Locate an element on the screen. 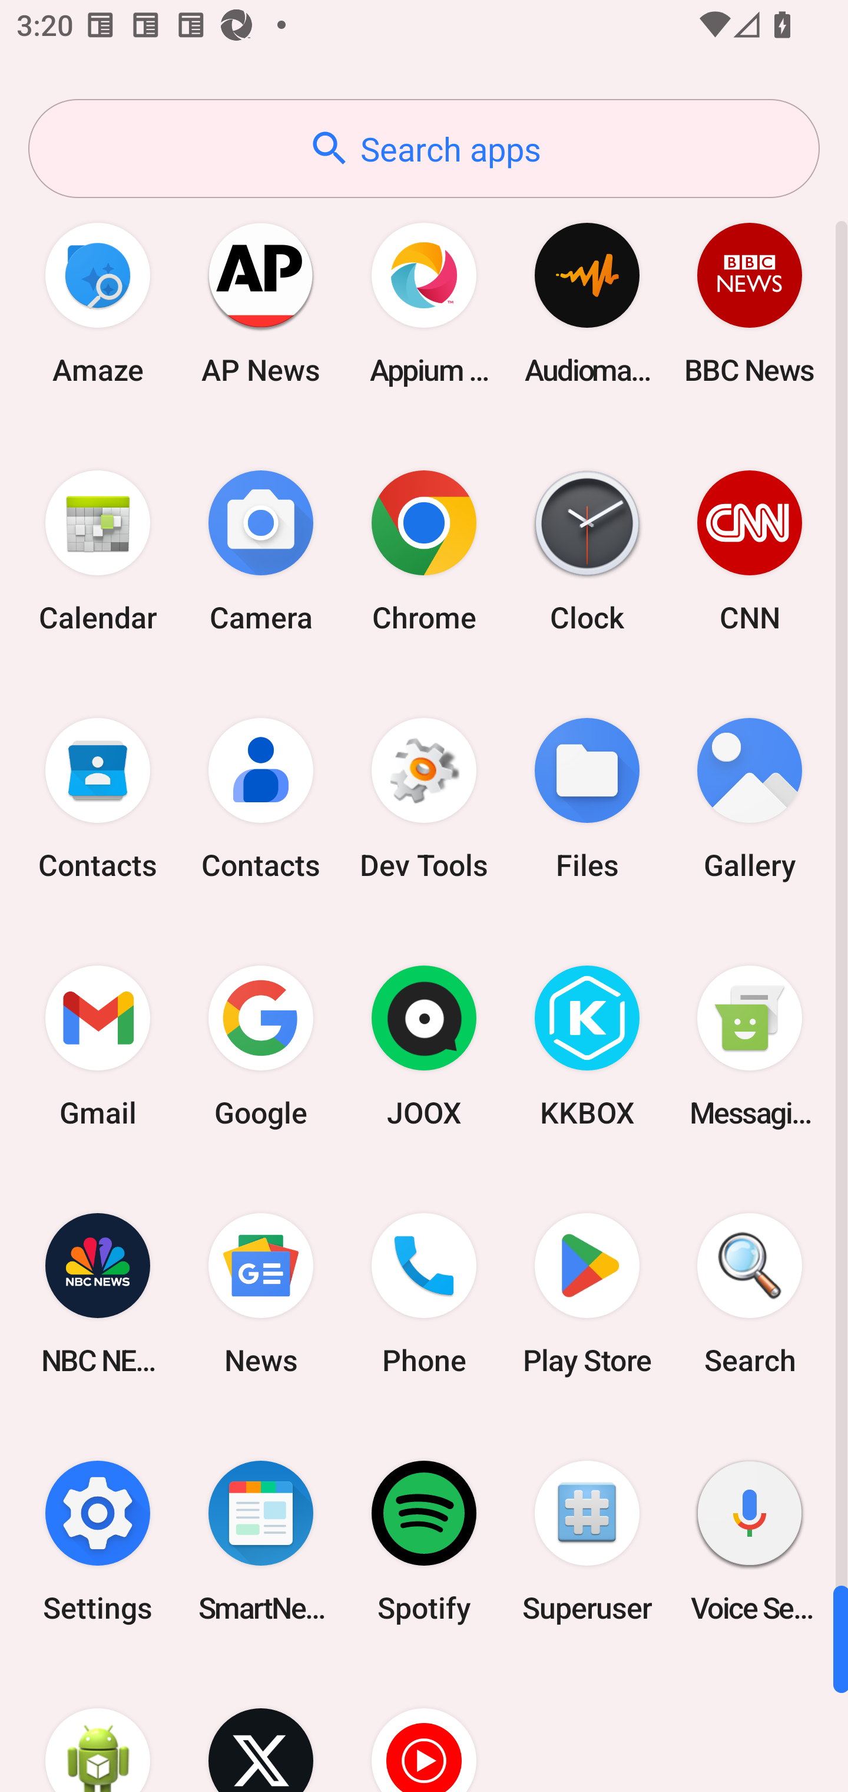 This screenshot has width=848, height=1792. WebView Browser Tester is located at coordinates (98, 1728).